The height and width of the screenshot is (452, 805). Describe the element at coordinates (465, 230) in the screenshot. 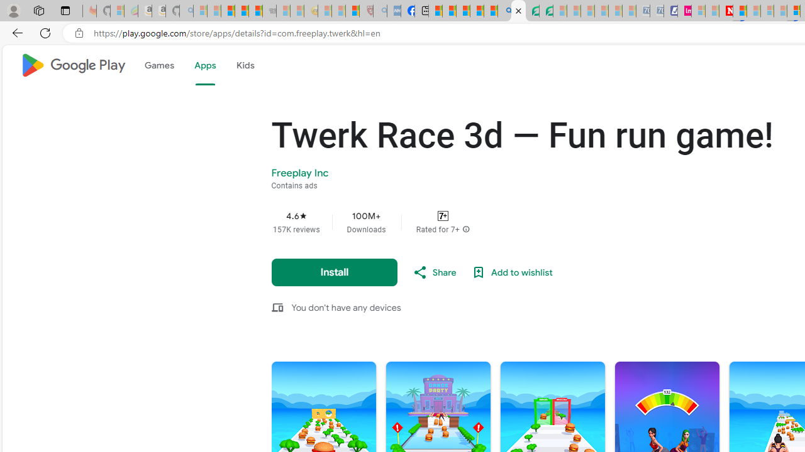

I see `More info about this content rating` at that location.